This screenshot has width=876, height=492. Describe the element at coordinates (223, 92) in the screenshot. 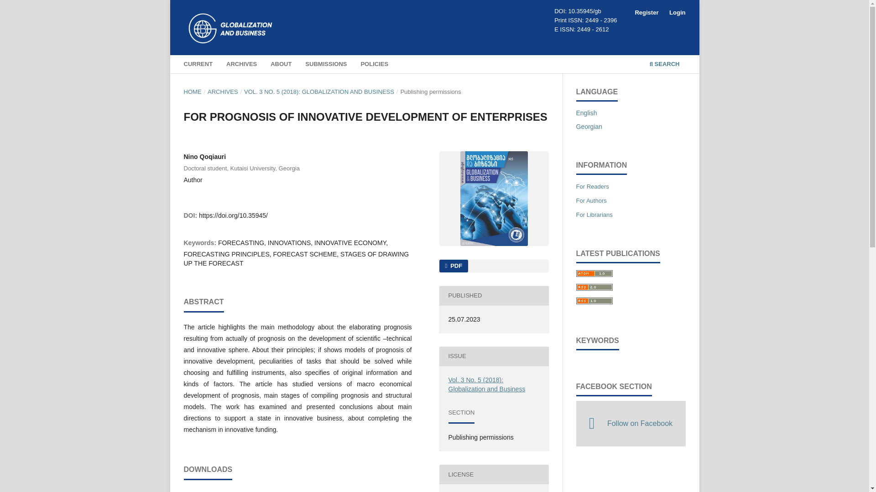

I see `ARCHIVES` at that location.